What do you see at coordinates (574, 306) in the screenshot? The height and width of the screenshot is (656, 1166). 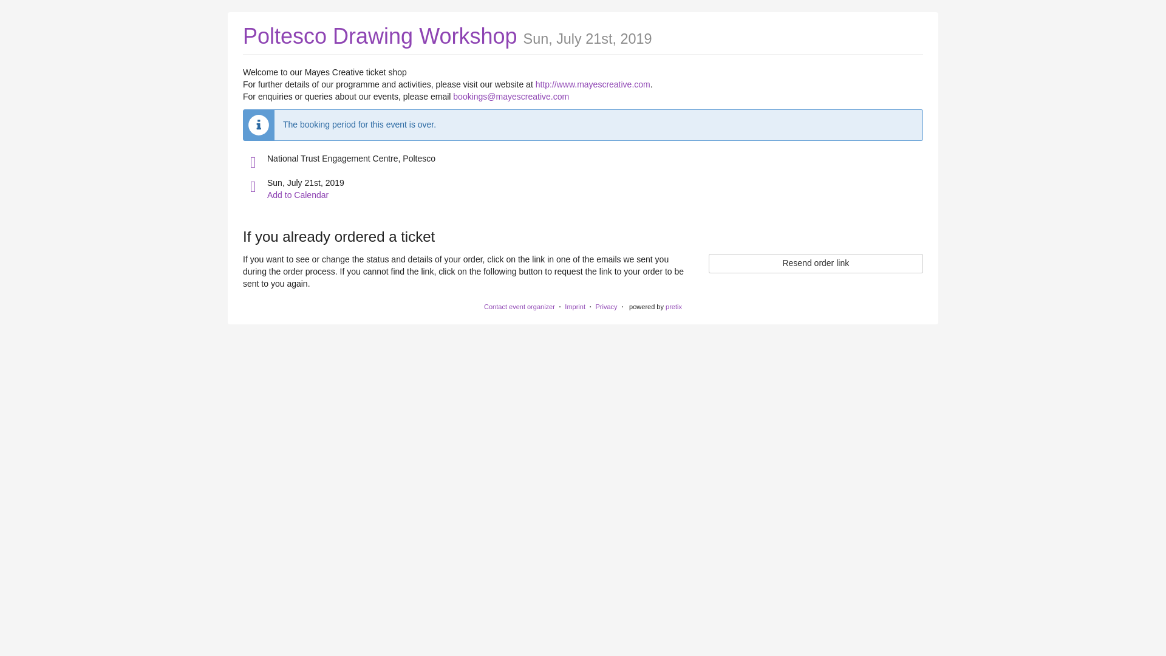 I see `Imprint` at bounding box center [574, 306].